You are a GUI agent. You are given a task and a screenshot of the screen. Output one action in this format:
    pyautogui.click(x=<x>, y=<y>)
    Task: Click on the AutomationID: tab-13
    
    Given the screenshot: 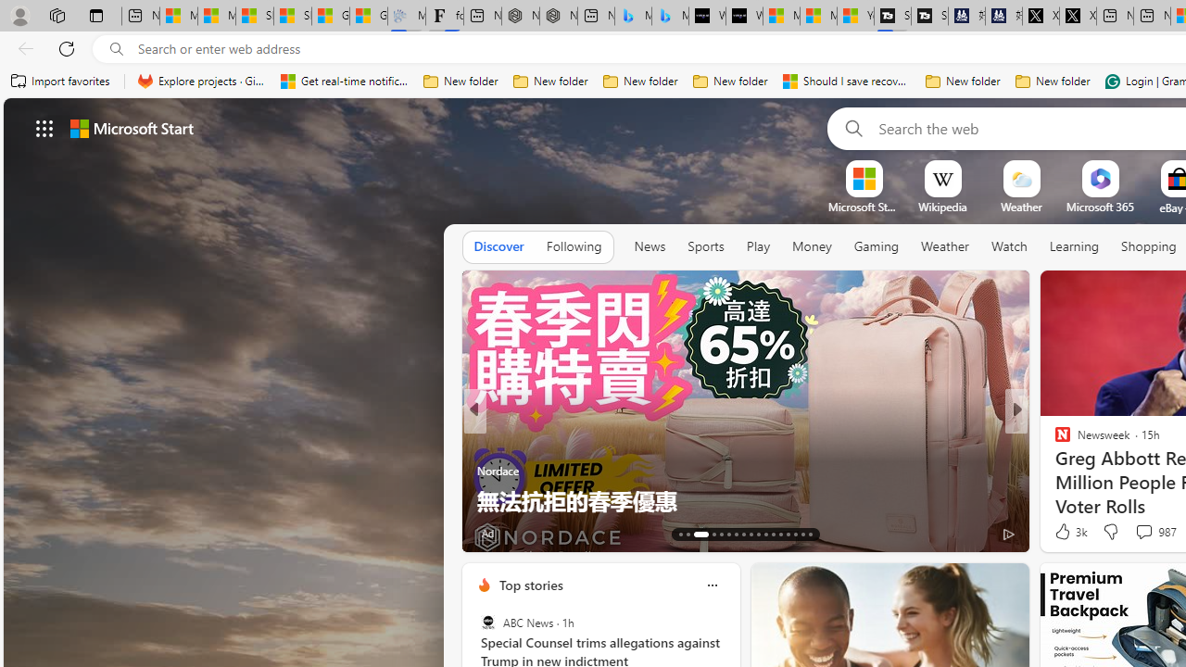 What is the action you would take?
    pyautogui.click(x=680, y=534)
    